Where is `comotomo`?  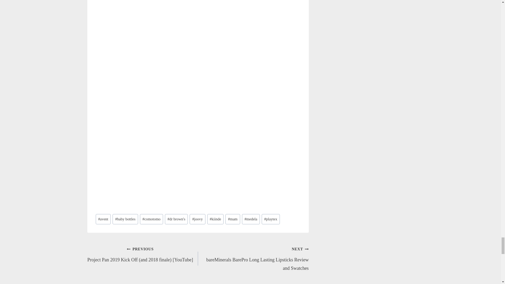
comotomo is located at coordinates (151, 219).